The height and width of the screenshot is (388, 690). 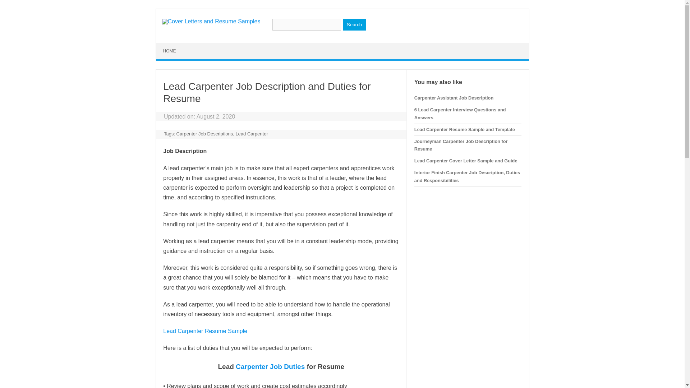 I want to click on Journeyman Carpenter Job Description for Resume, so click(x=461, y=145).